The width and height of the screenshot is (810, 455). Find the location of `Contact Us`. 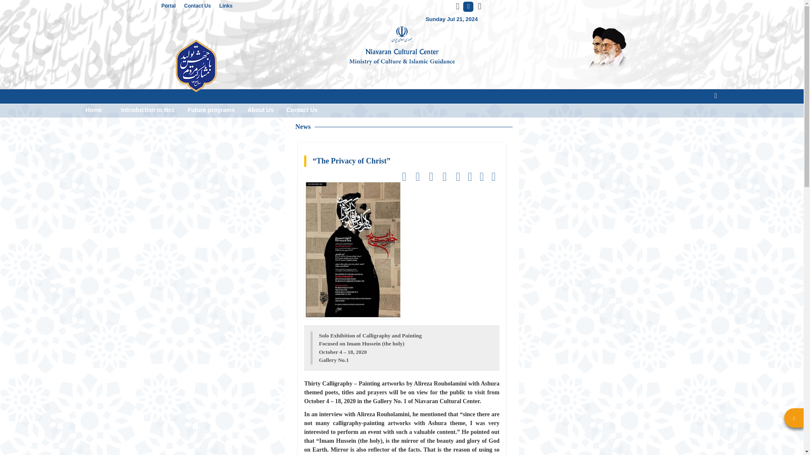

Contact Us is located at coordinates (302, 110).